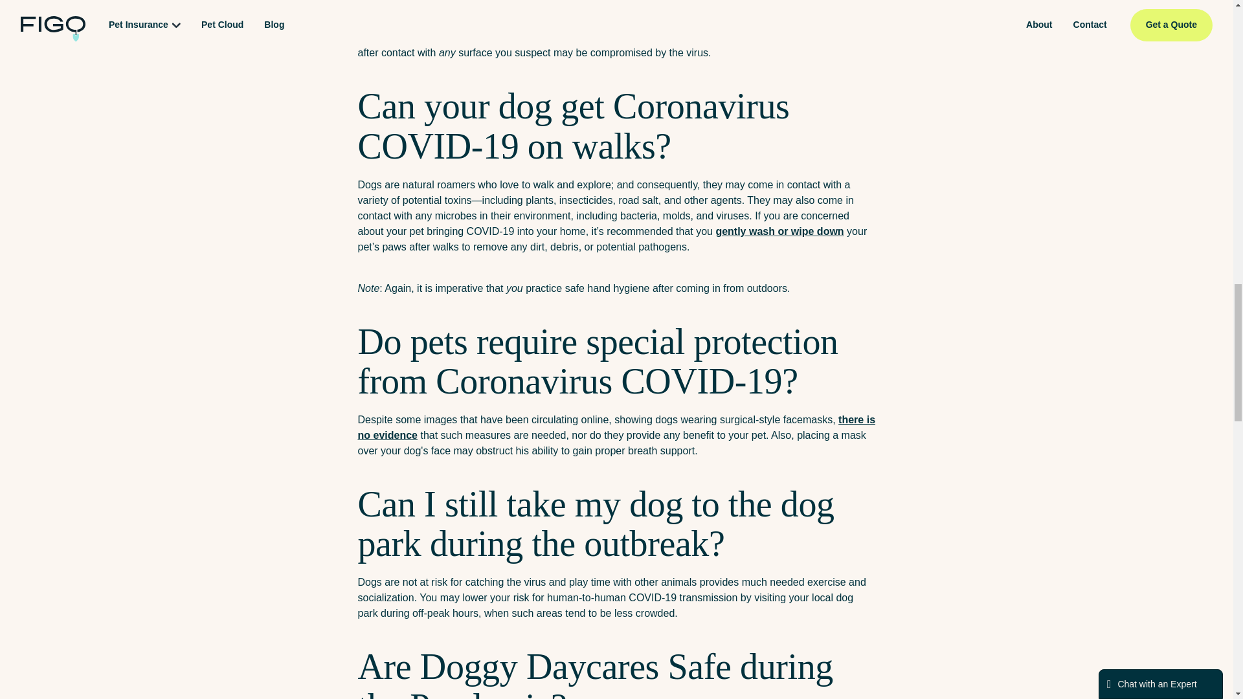 Image resolution: width=1243 pixels, height=699 pixels. Describe the element at coordinates (616, 427) in the screenshot. I see `there is no evidence` at that location.